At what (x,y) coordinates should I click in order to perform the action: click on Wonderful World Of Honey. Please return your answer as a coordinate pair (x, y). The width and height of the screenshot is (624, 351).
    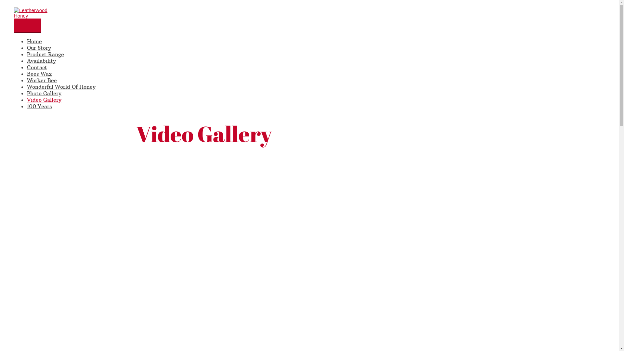
    Looking at the image, I should click on (61, 87).